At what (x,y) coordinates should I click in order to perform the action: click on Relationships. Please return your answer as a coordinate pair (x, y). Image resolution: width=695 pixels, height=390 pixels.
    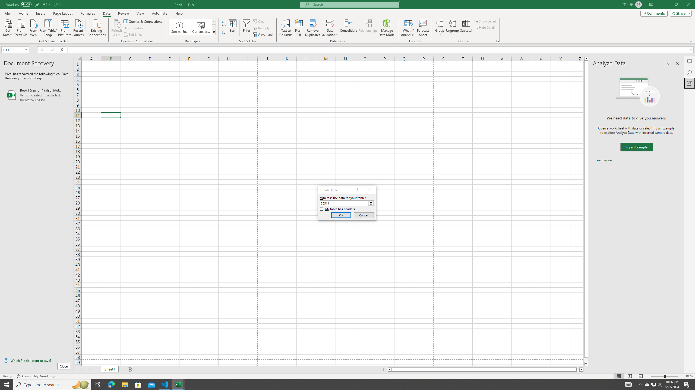
    Looking at the image, I should click on (368, 28).